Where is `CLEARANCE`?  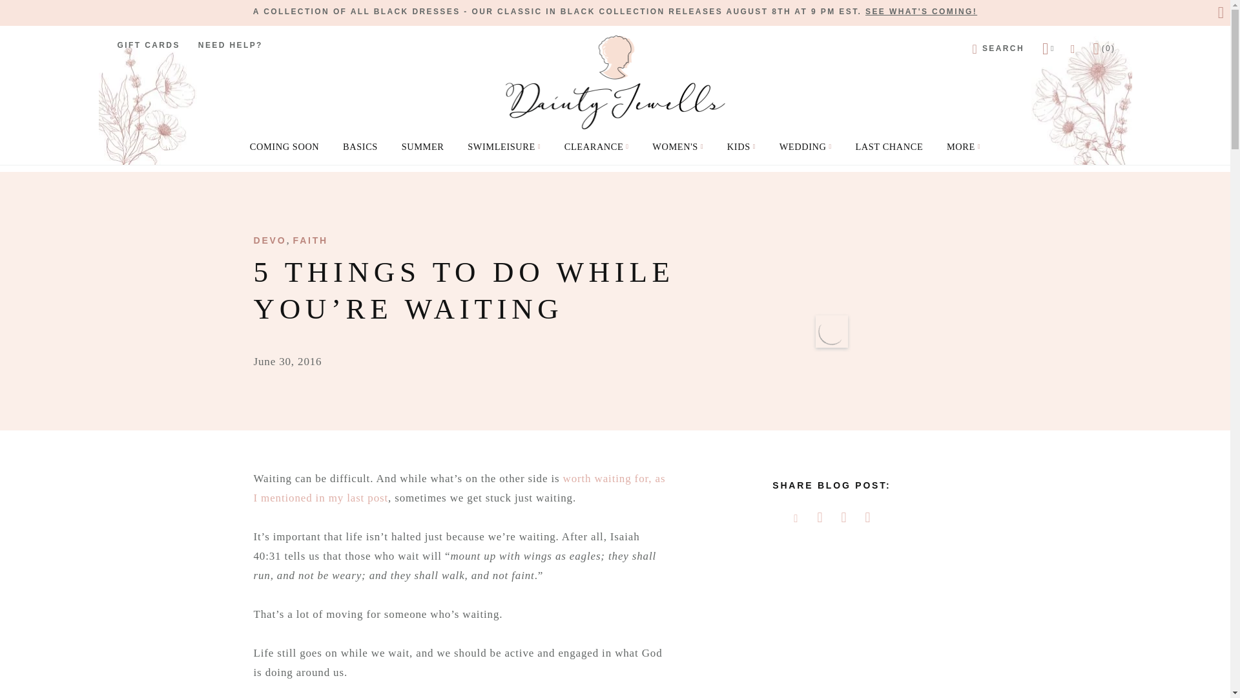
CLEARANCE is located at coordinates (597, 146).